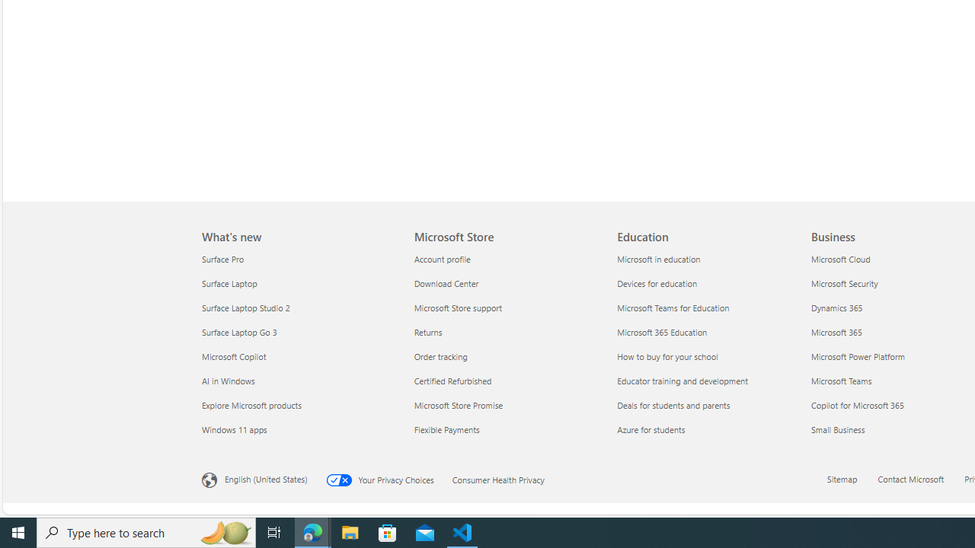 This screenshot has height=548, width=975. Describe the element at coordinates (851, 480) in the screenshot. I see `Sitemap` at that location.